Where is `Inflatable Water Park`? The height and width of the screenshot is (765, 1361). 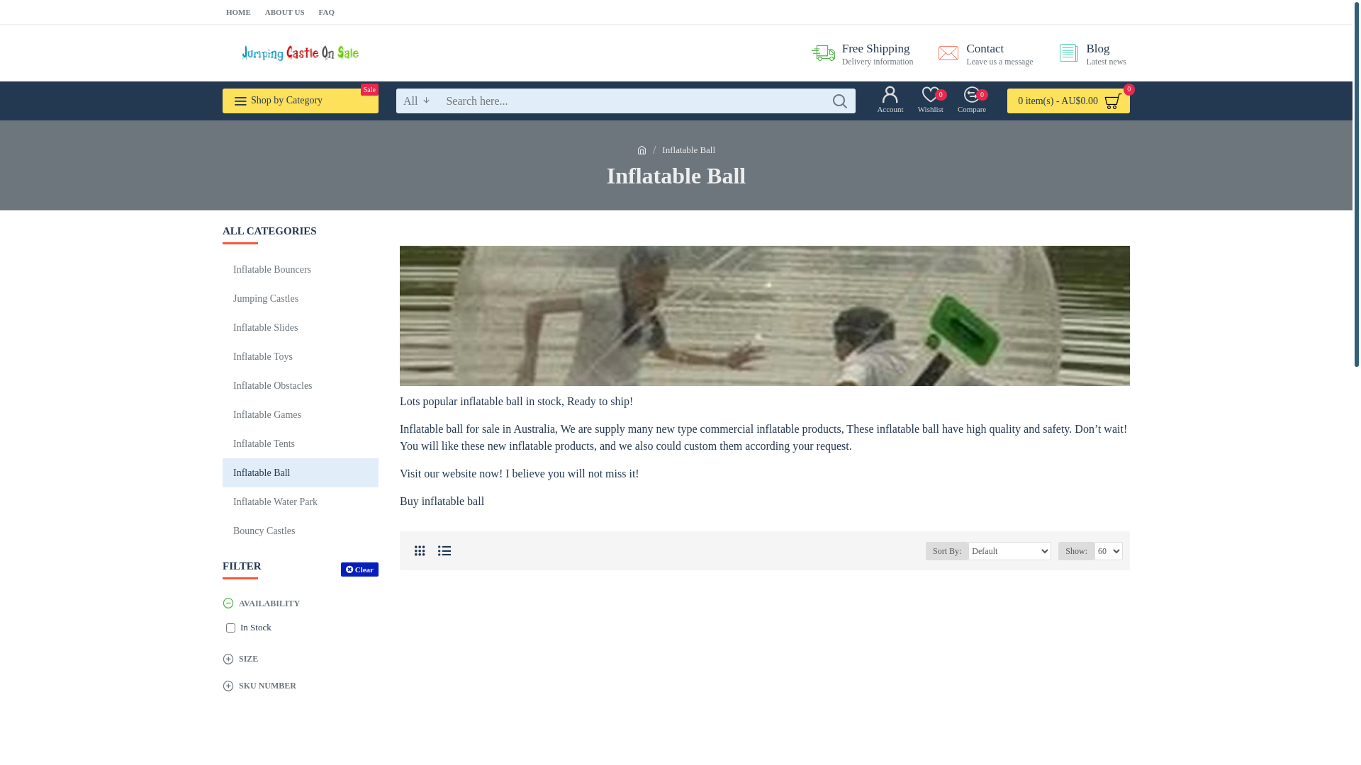
Inflatable Water Park is located at coordinates (301, 501).